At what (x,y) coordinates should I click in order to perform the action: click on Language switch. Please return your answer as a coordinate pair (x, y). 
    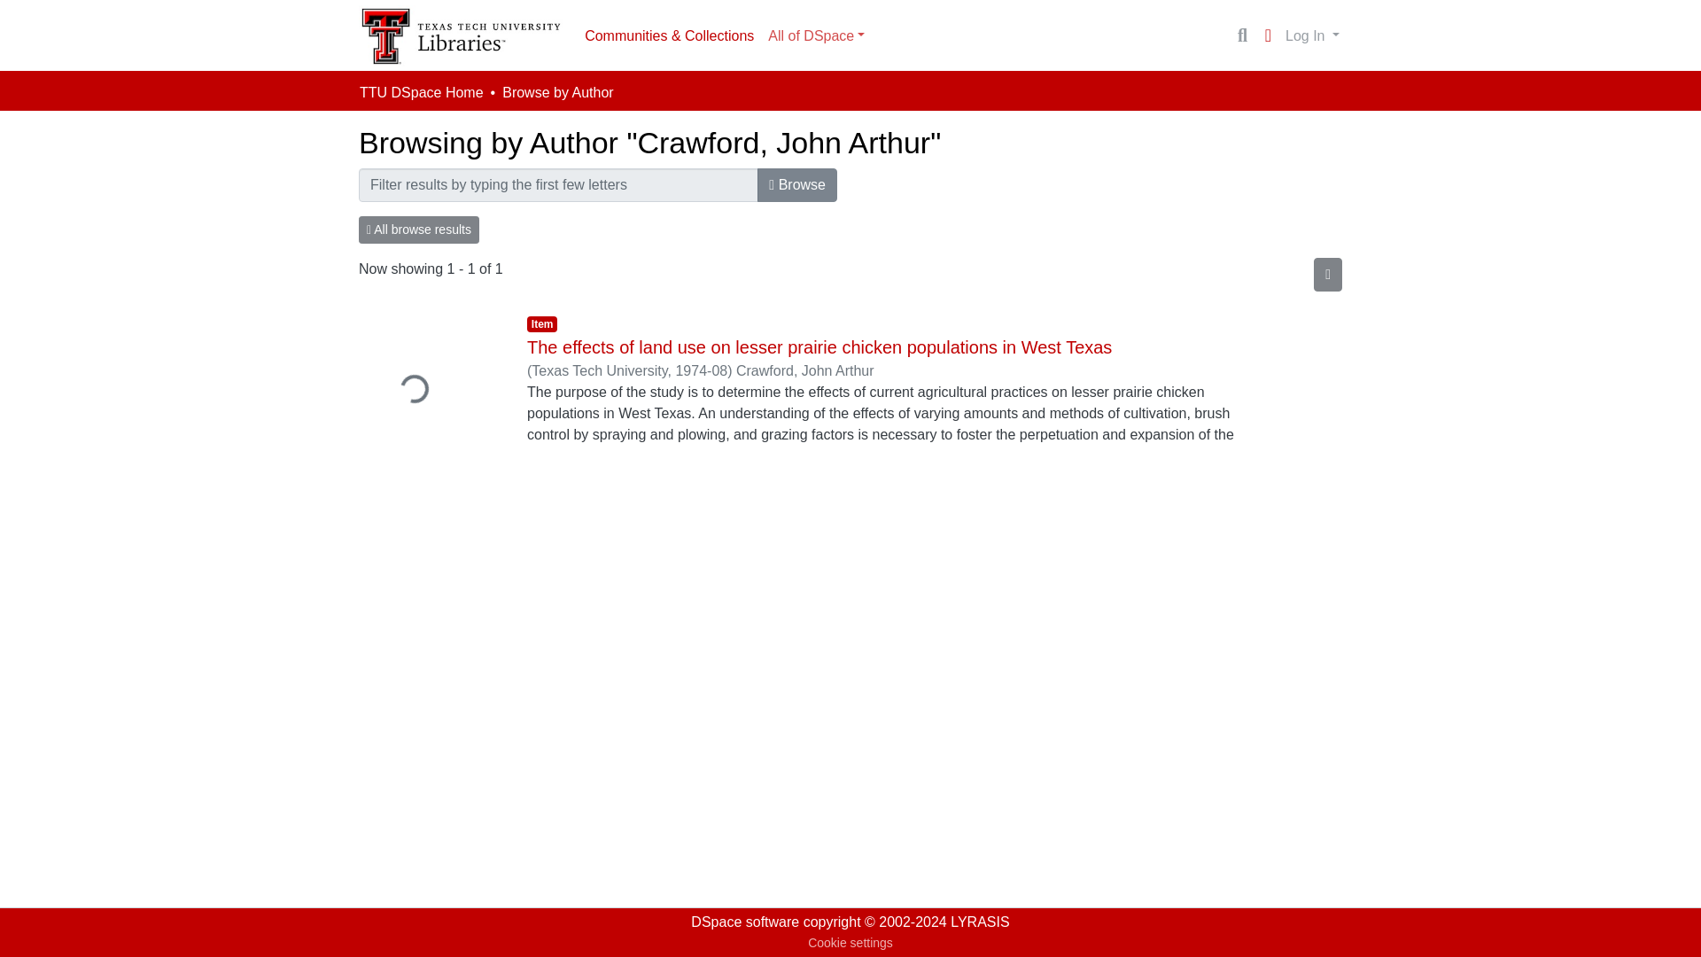
    Looking at the image, I should click on (1267, 35).